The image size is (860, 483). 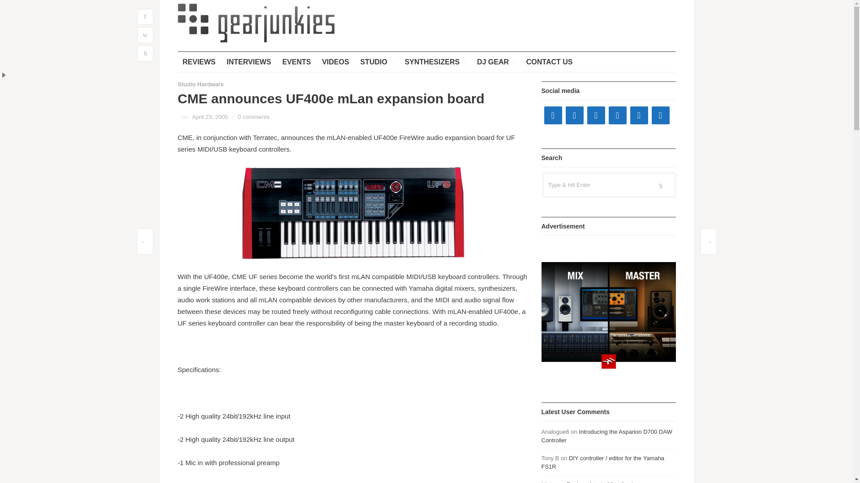 What do you see at coordinates (549, 62) in the screenshot?
I see `CONTACT US` at bounding box center [549, 62].